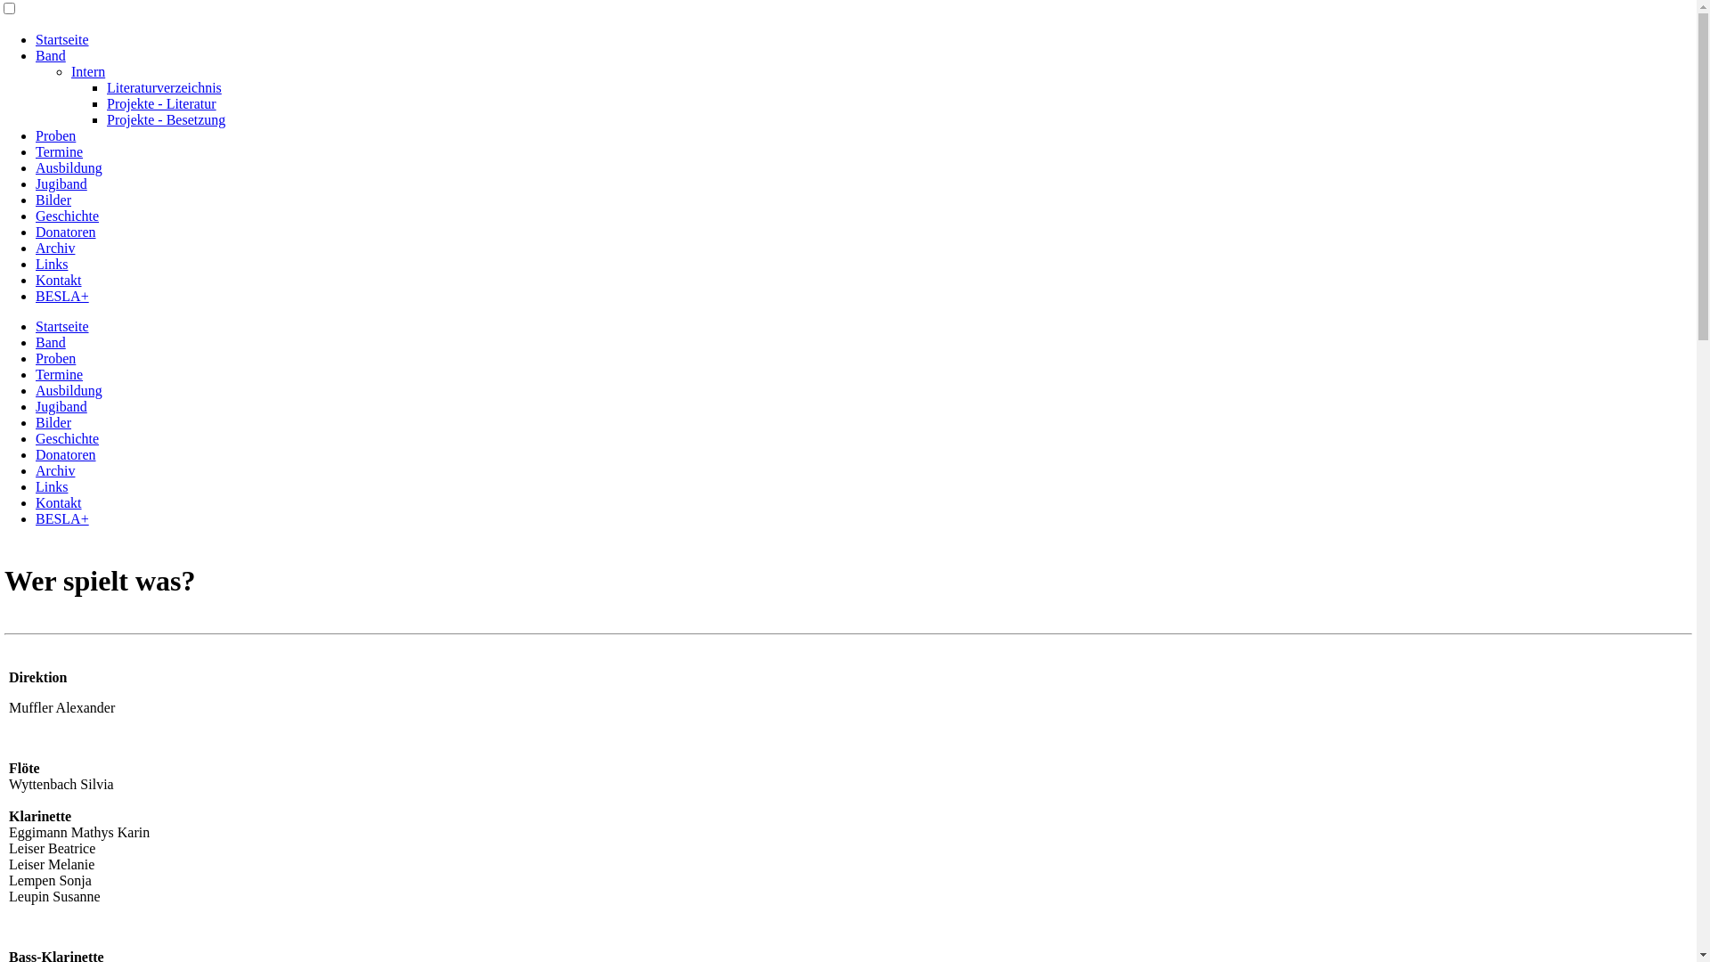 Image resolution: width=1710 pixels, height=962 pixels. Describe the element at coordinates (55, 248) in the screenshot. I see `Archiv` at that location.